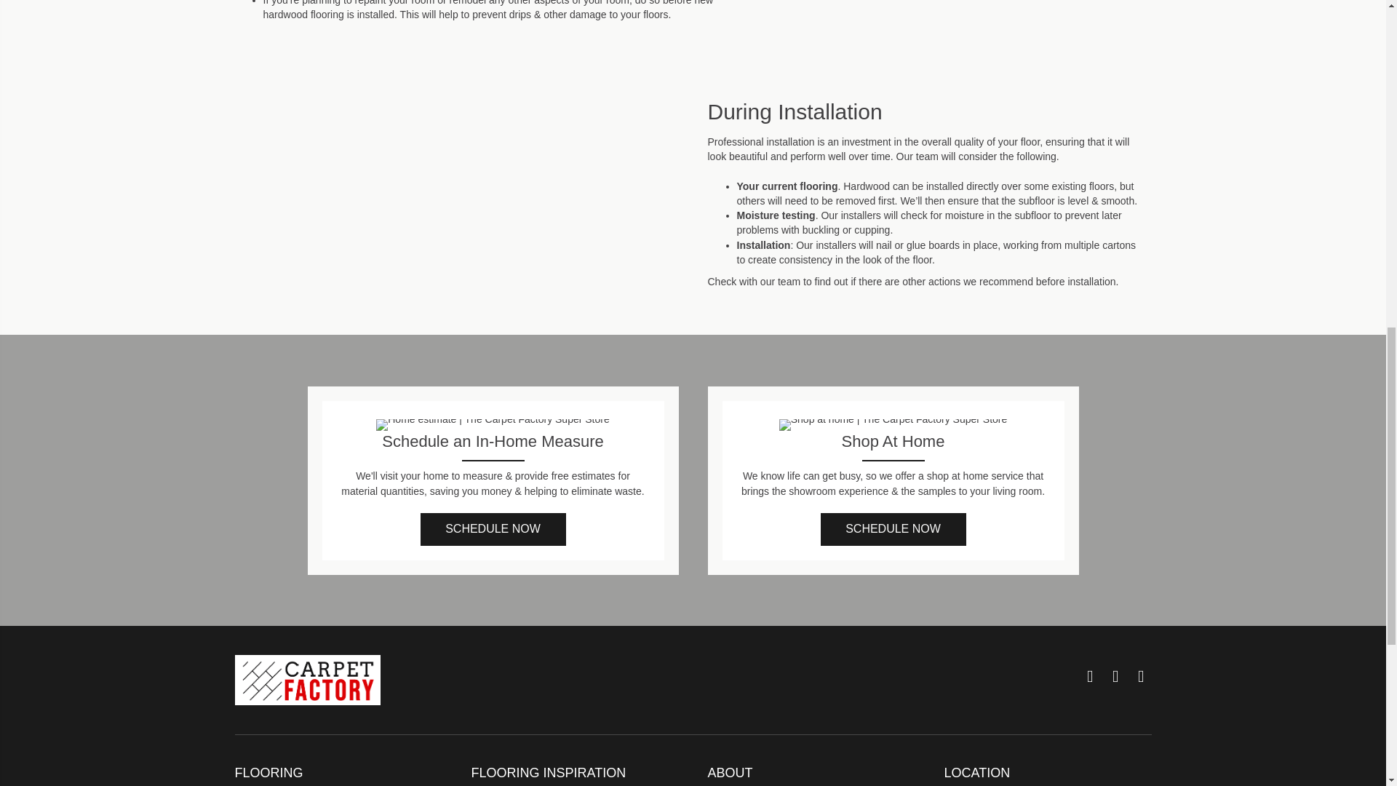  I want to click on Click Here, so click(893, 529).